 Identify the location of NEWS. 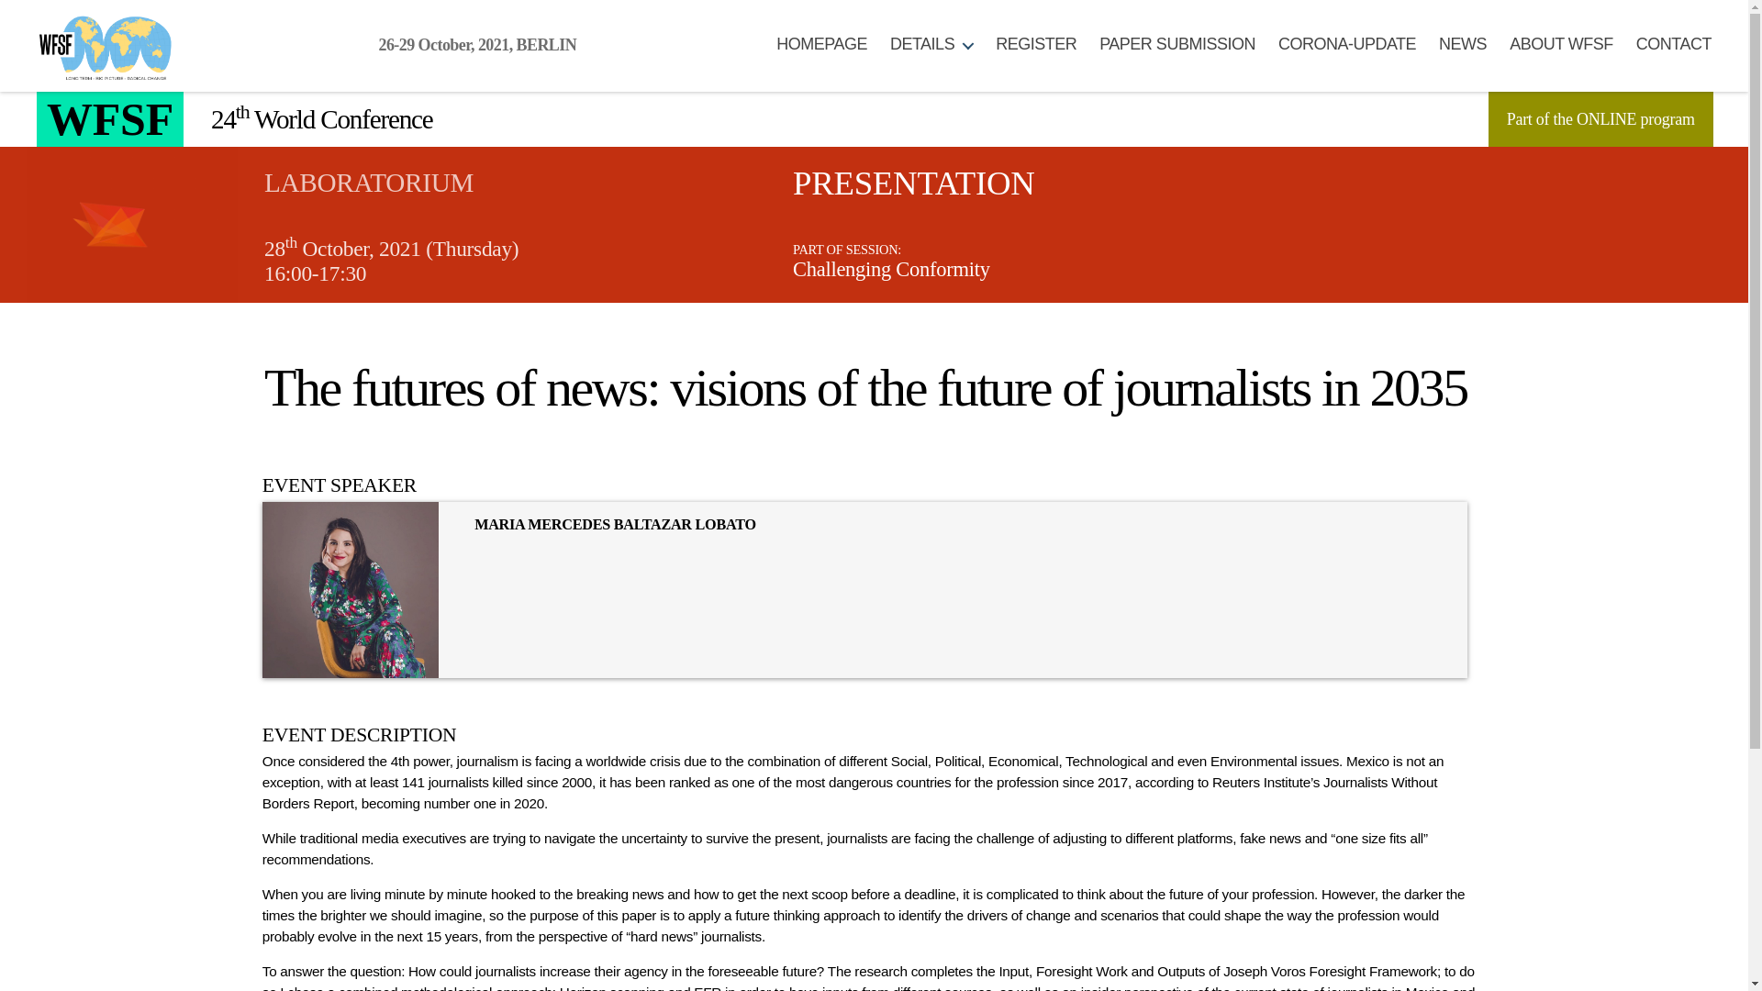
(1463, 44).